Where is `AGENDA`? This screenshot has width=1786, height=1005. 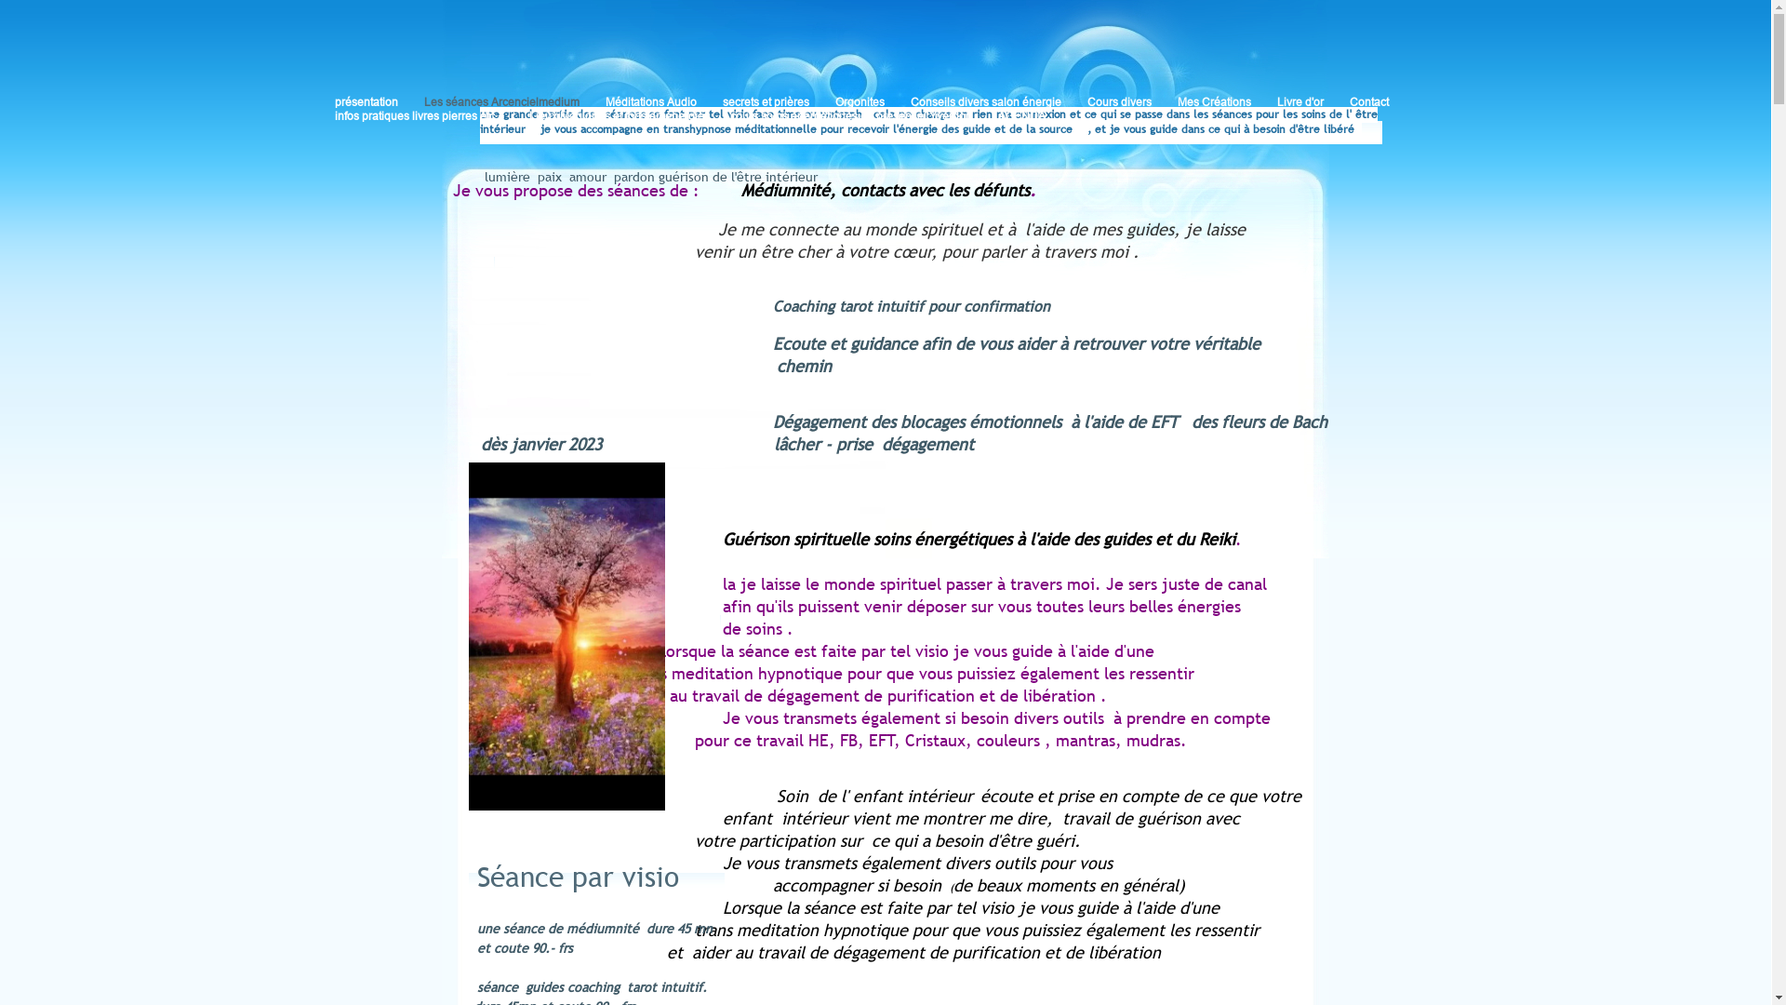 AGENDA is located at coordinates (1034, 115).